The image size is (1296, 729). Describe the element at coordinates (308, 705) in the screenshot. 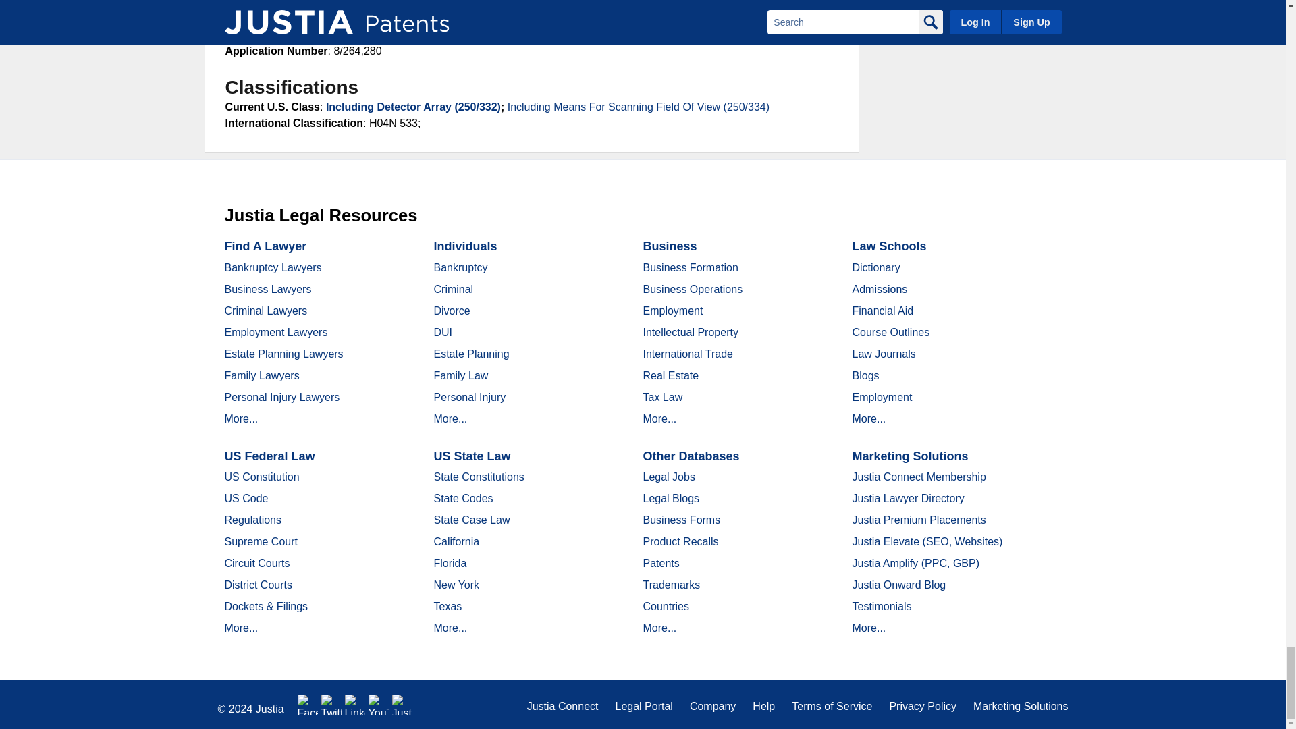

I see `Facebook` at that location.